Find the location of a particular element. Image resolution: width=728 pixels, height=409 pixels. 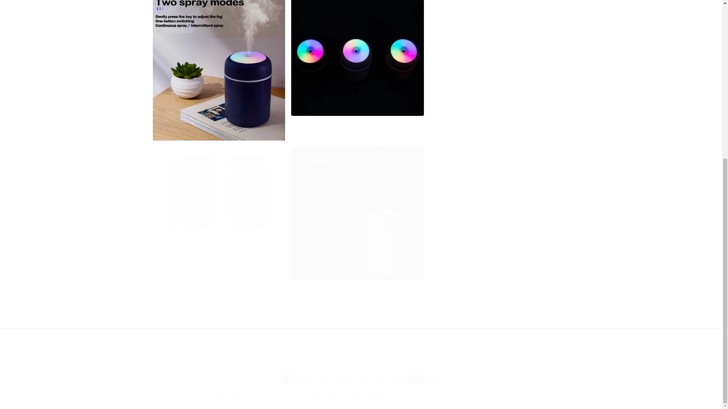

Terms of service is located at coordinates (322, 393).